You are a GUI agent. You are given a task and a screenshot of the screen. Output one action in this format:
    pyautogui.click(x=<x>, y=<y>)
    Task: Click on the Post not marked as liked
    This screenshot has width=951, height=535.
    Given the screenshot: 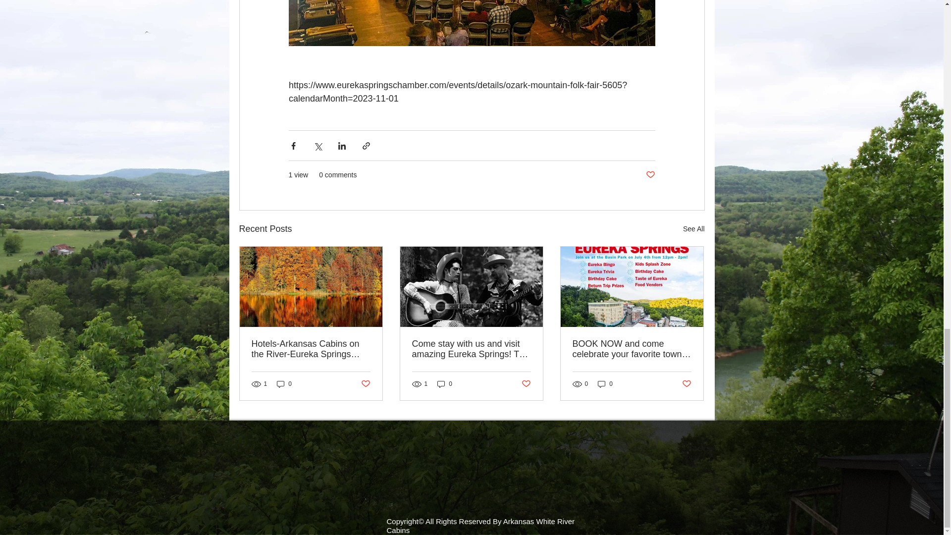 What is the action you would take?
    pyautogui.click(x=650, y=175)
    